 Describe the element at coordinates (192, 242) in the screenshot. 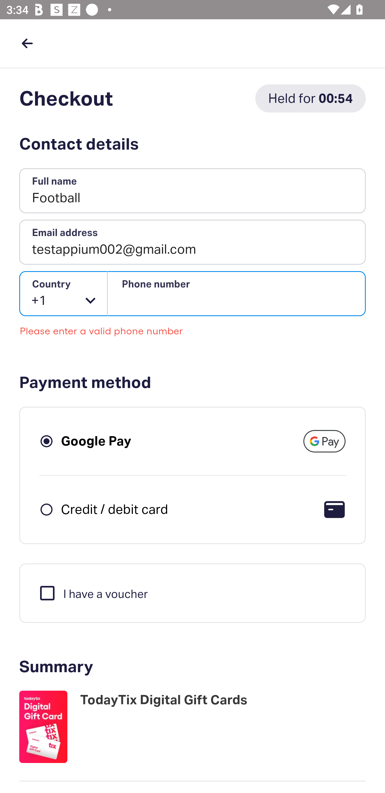

I see `testappium002@gmail.com` at that location.